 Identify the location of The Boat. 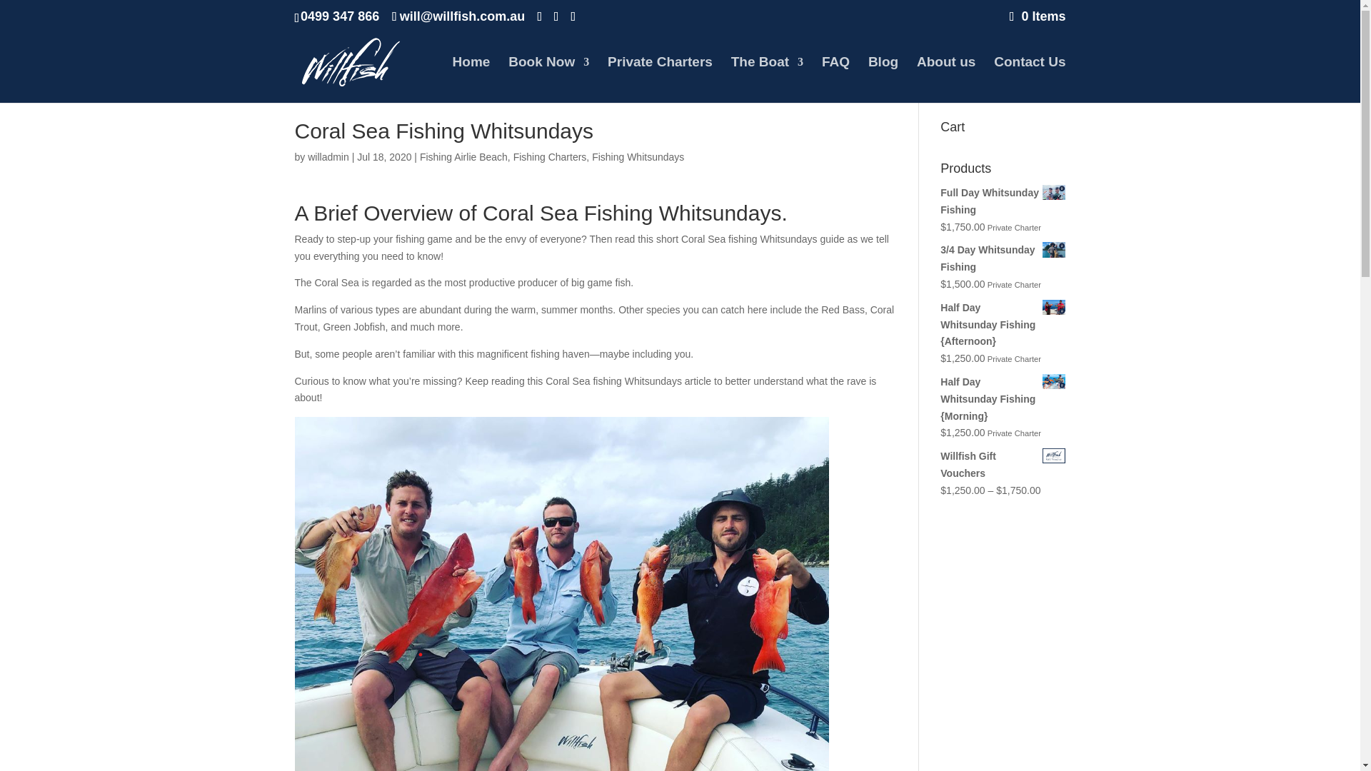
(767, 79).